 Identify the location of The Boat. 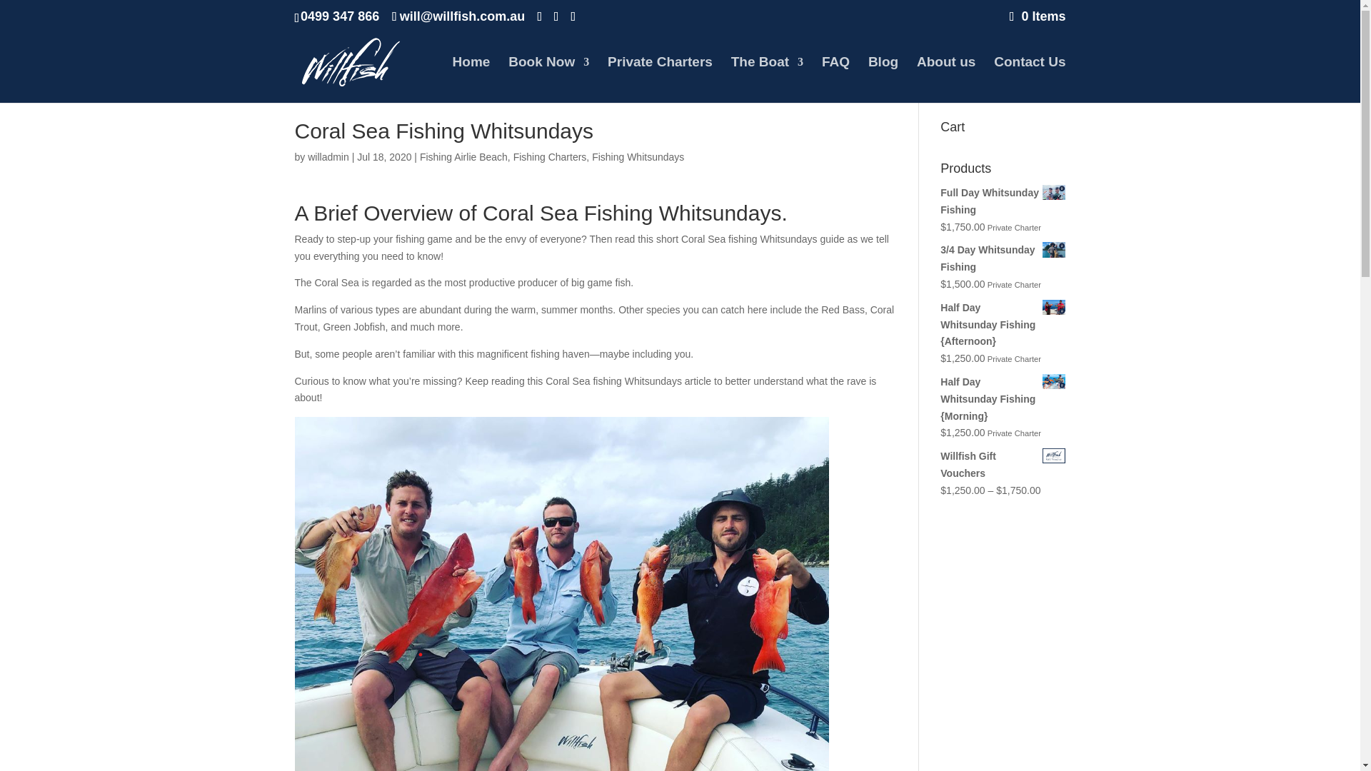
(767, 79).